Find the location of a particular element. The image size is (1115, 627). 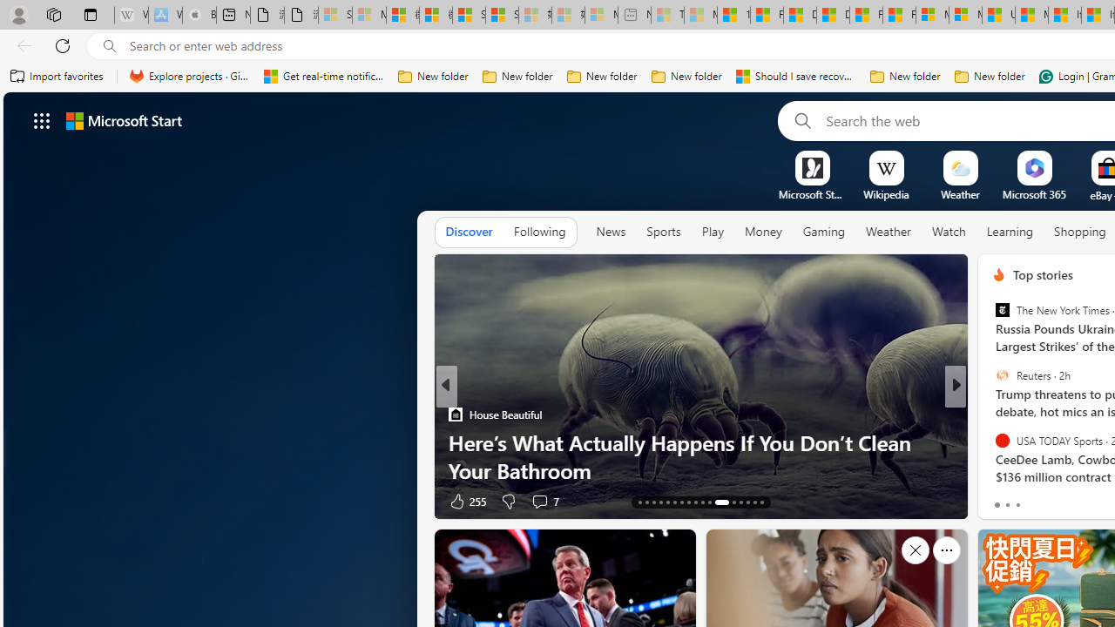

AutomationID: tab-16 is located at coordinates (660, 502).